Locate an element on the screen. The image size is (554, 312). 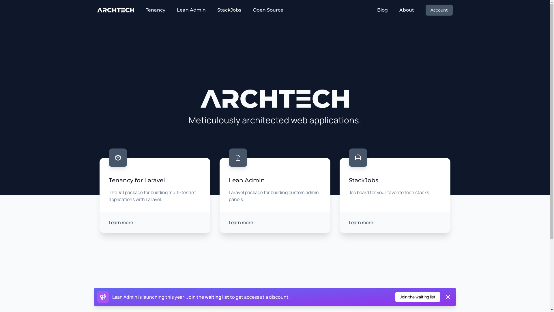
Open Source is located at coordinates (268, 10).